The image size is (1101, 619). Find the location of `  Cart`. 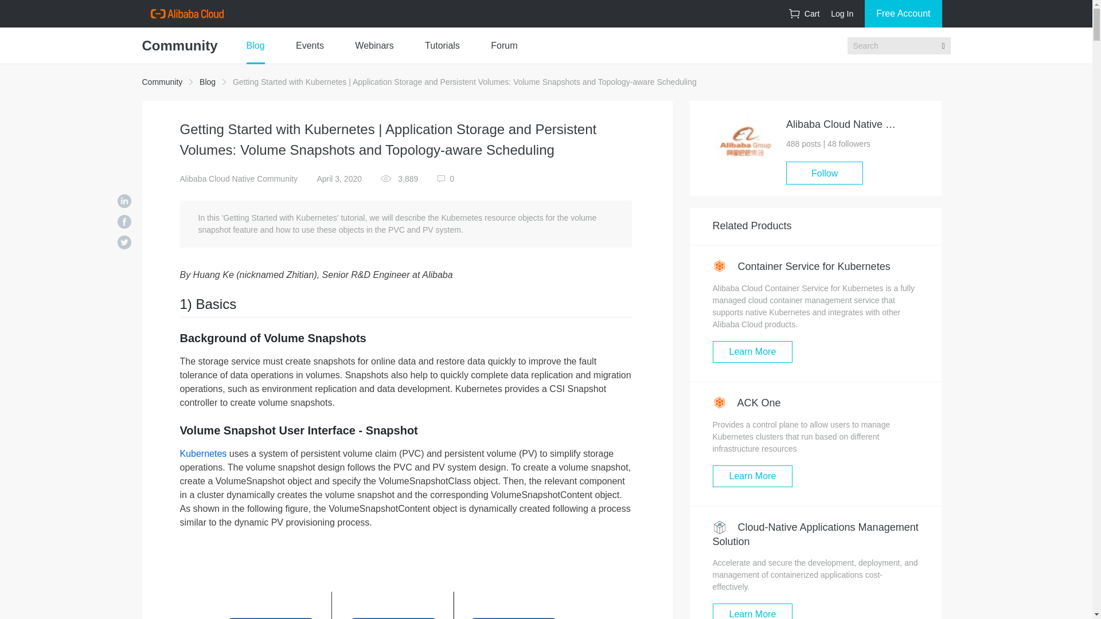

  Cart is located at coordinates (804, 14).